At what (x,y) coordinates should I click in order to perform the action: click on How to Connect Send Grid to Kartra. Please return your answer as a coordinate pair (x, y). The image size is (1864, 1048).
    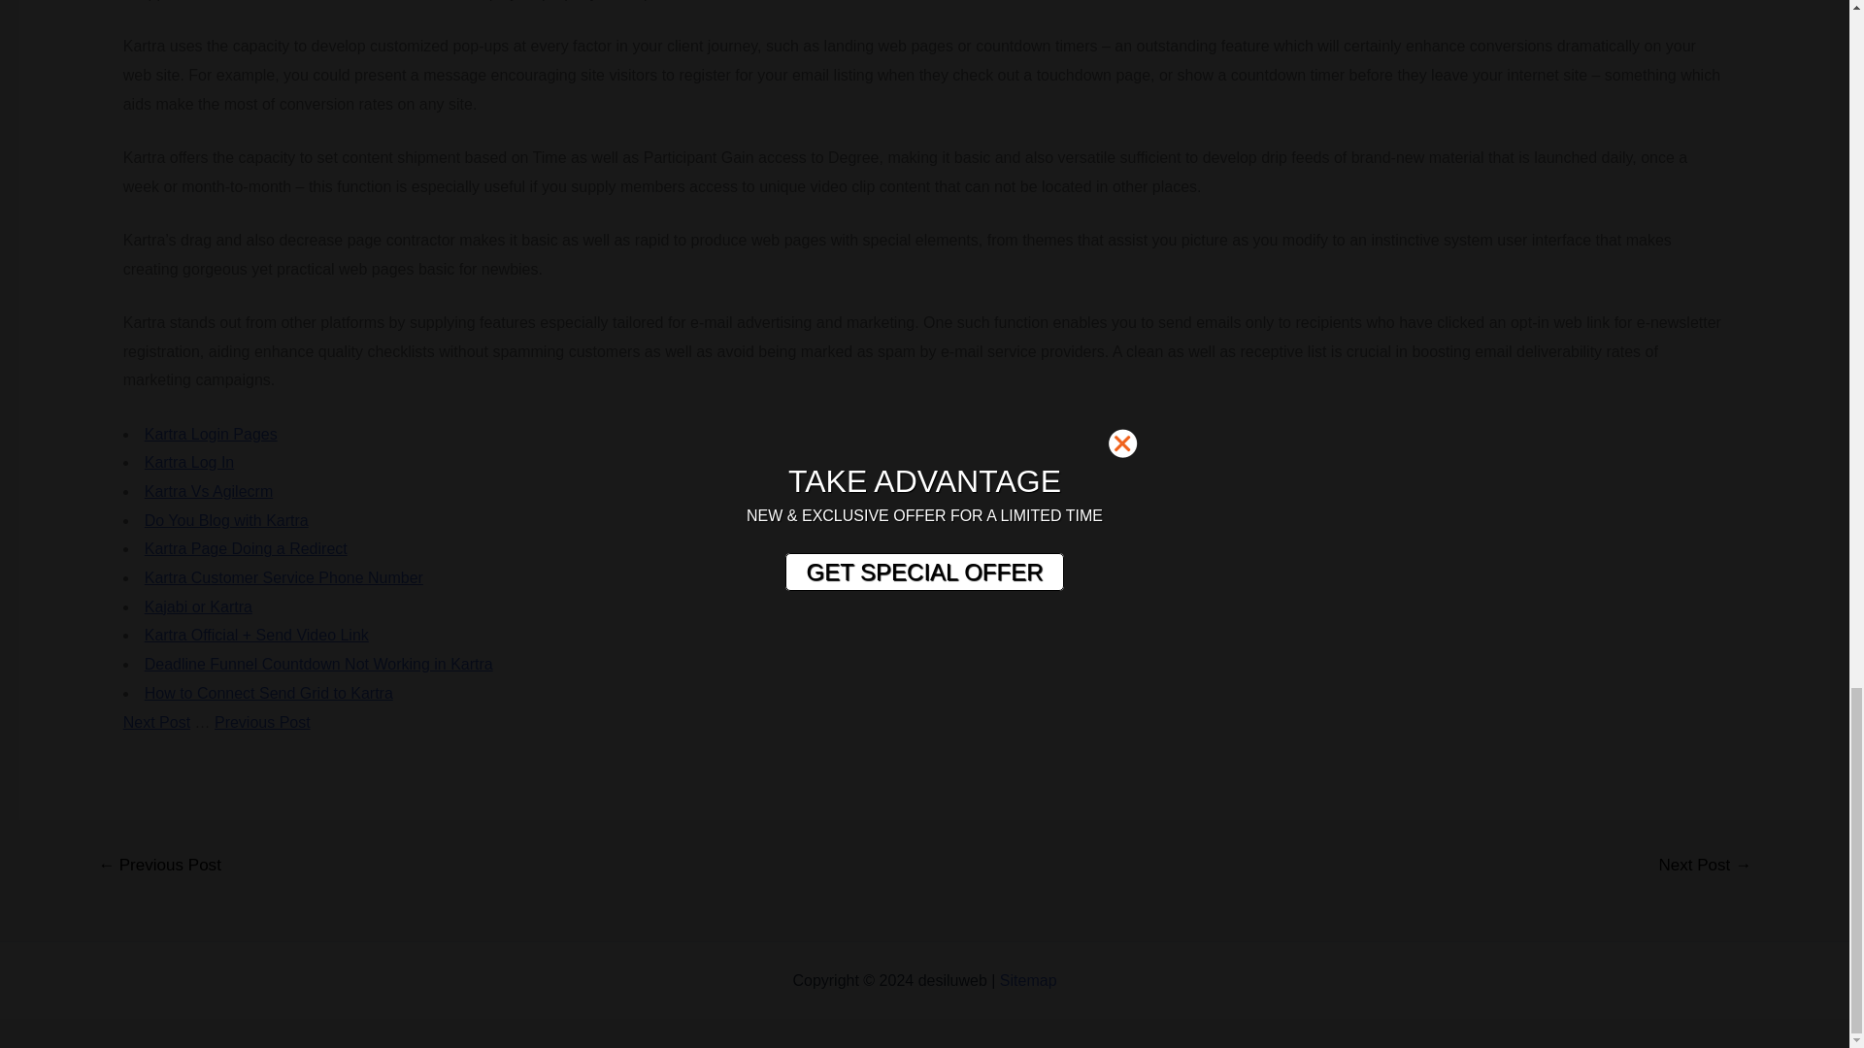
    Looking at the image, I should click on (269, 693).